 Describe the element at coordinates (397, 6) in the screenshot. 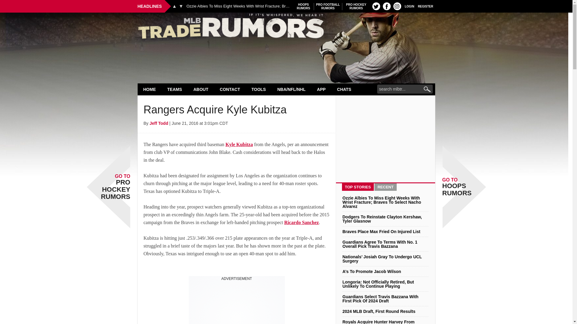

I see `Instagram profile` at that location.